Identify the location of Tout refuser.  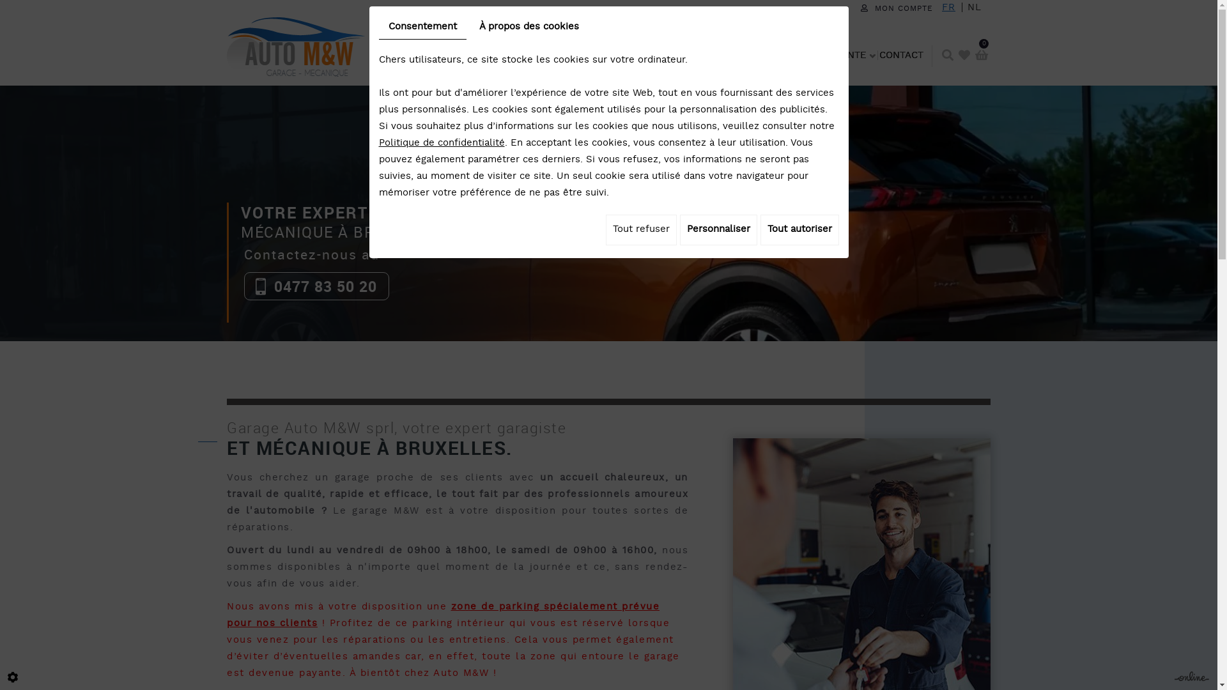
(642, 230).